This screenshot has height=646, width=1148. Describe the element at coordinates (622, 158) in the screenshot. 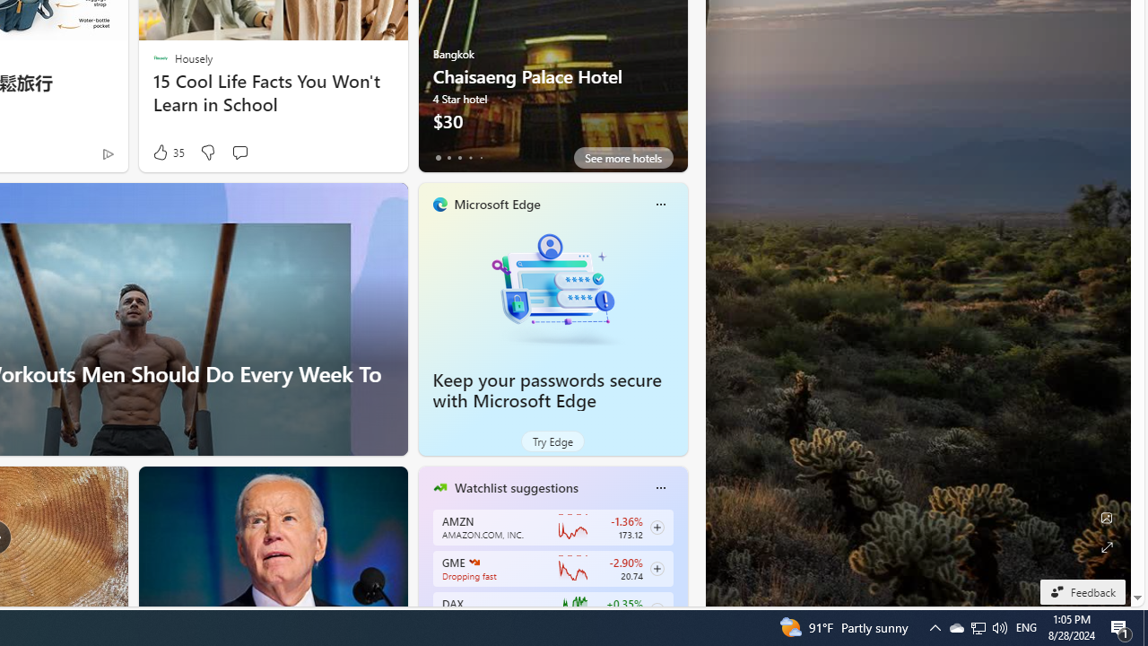

I see `See more hotels` at that location.